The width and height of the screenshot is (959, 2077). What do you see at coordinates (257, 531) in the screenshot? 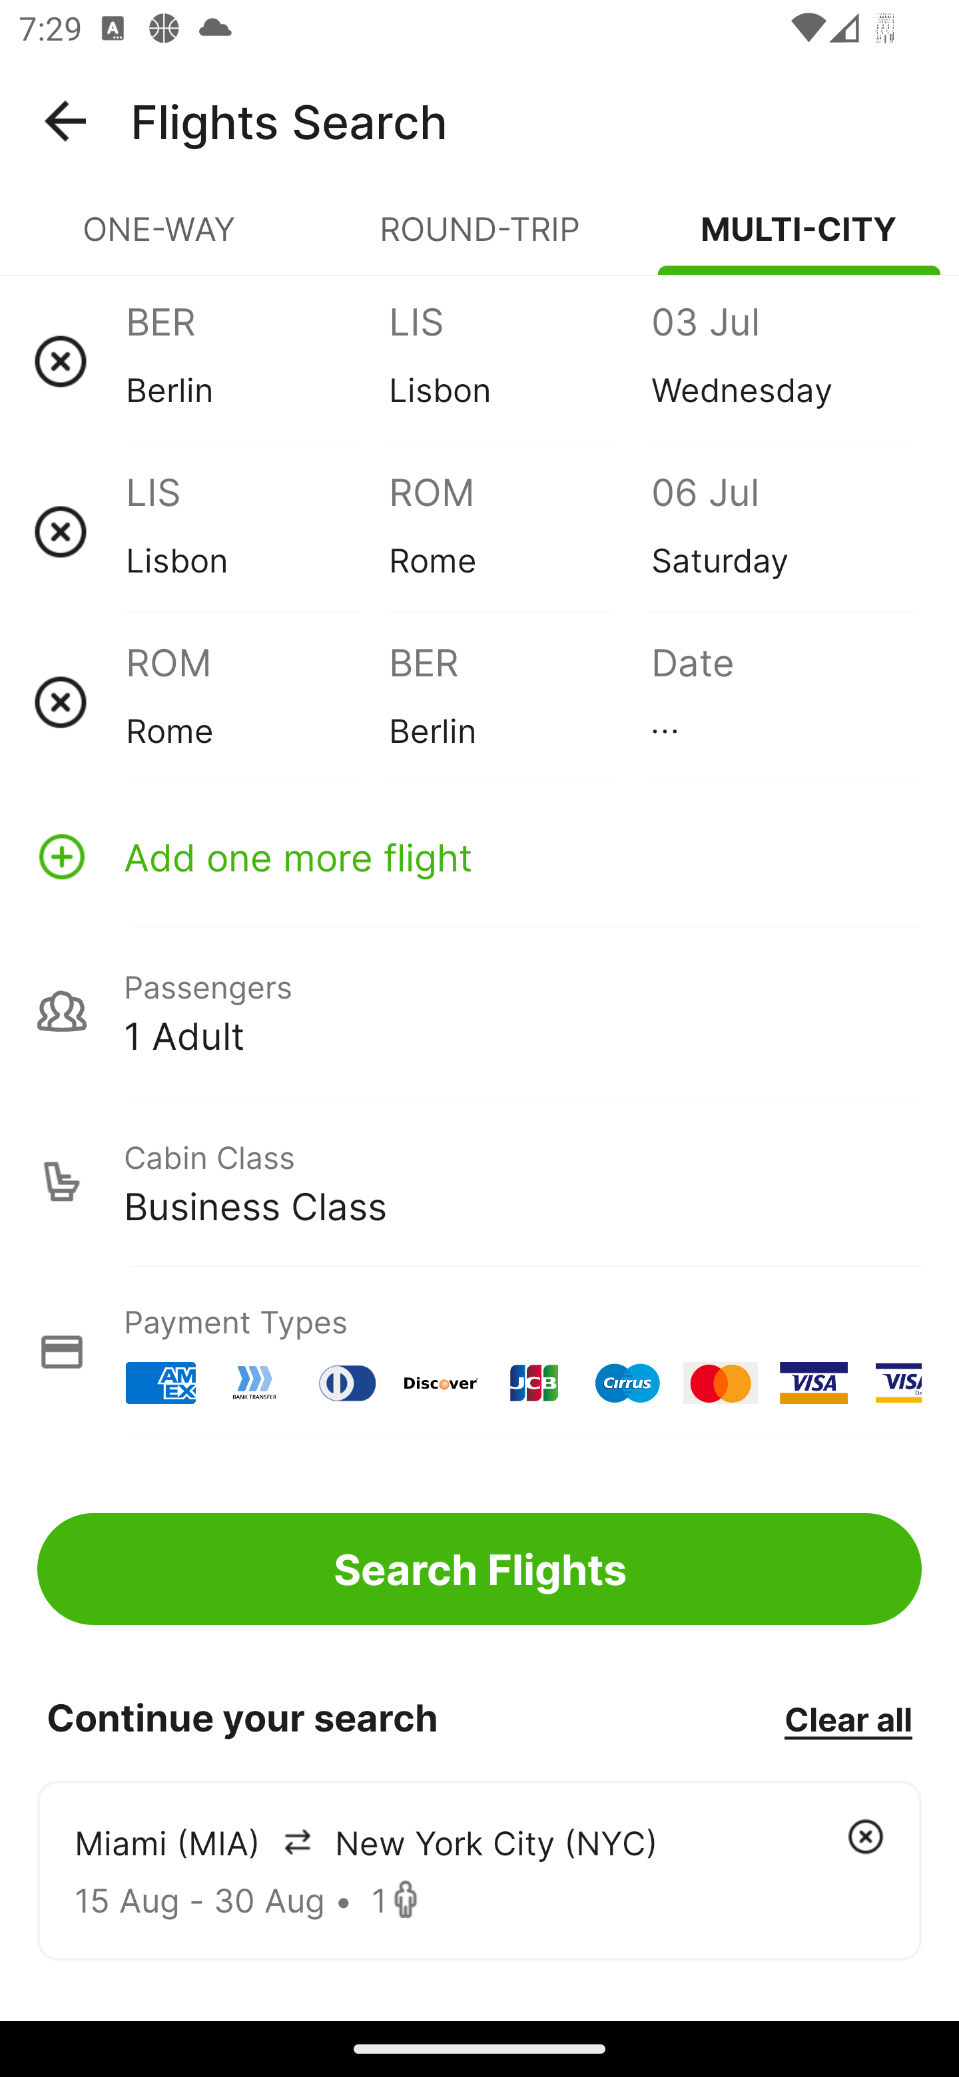
I see `LIS Lisbon` at bounding box center [257, 531].